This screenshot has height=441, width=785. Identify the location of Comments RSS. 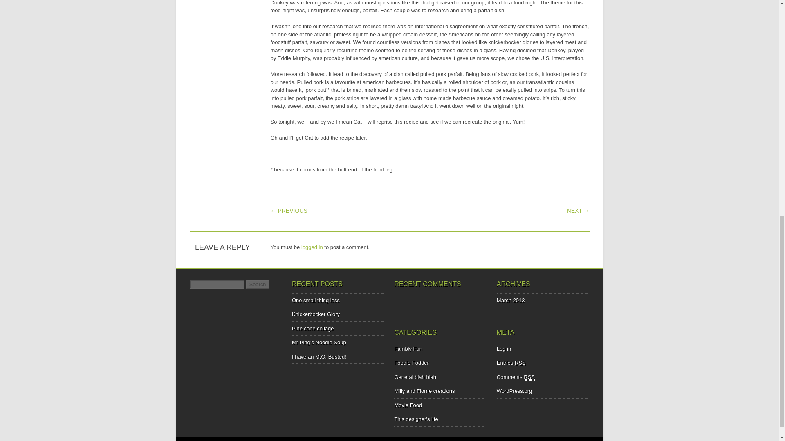
(516, 377).